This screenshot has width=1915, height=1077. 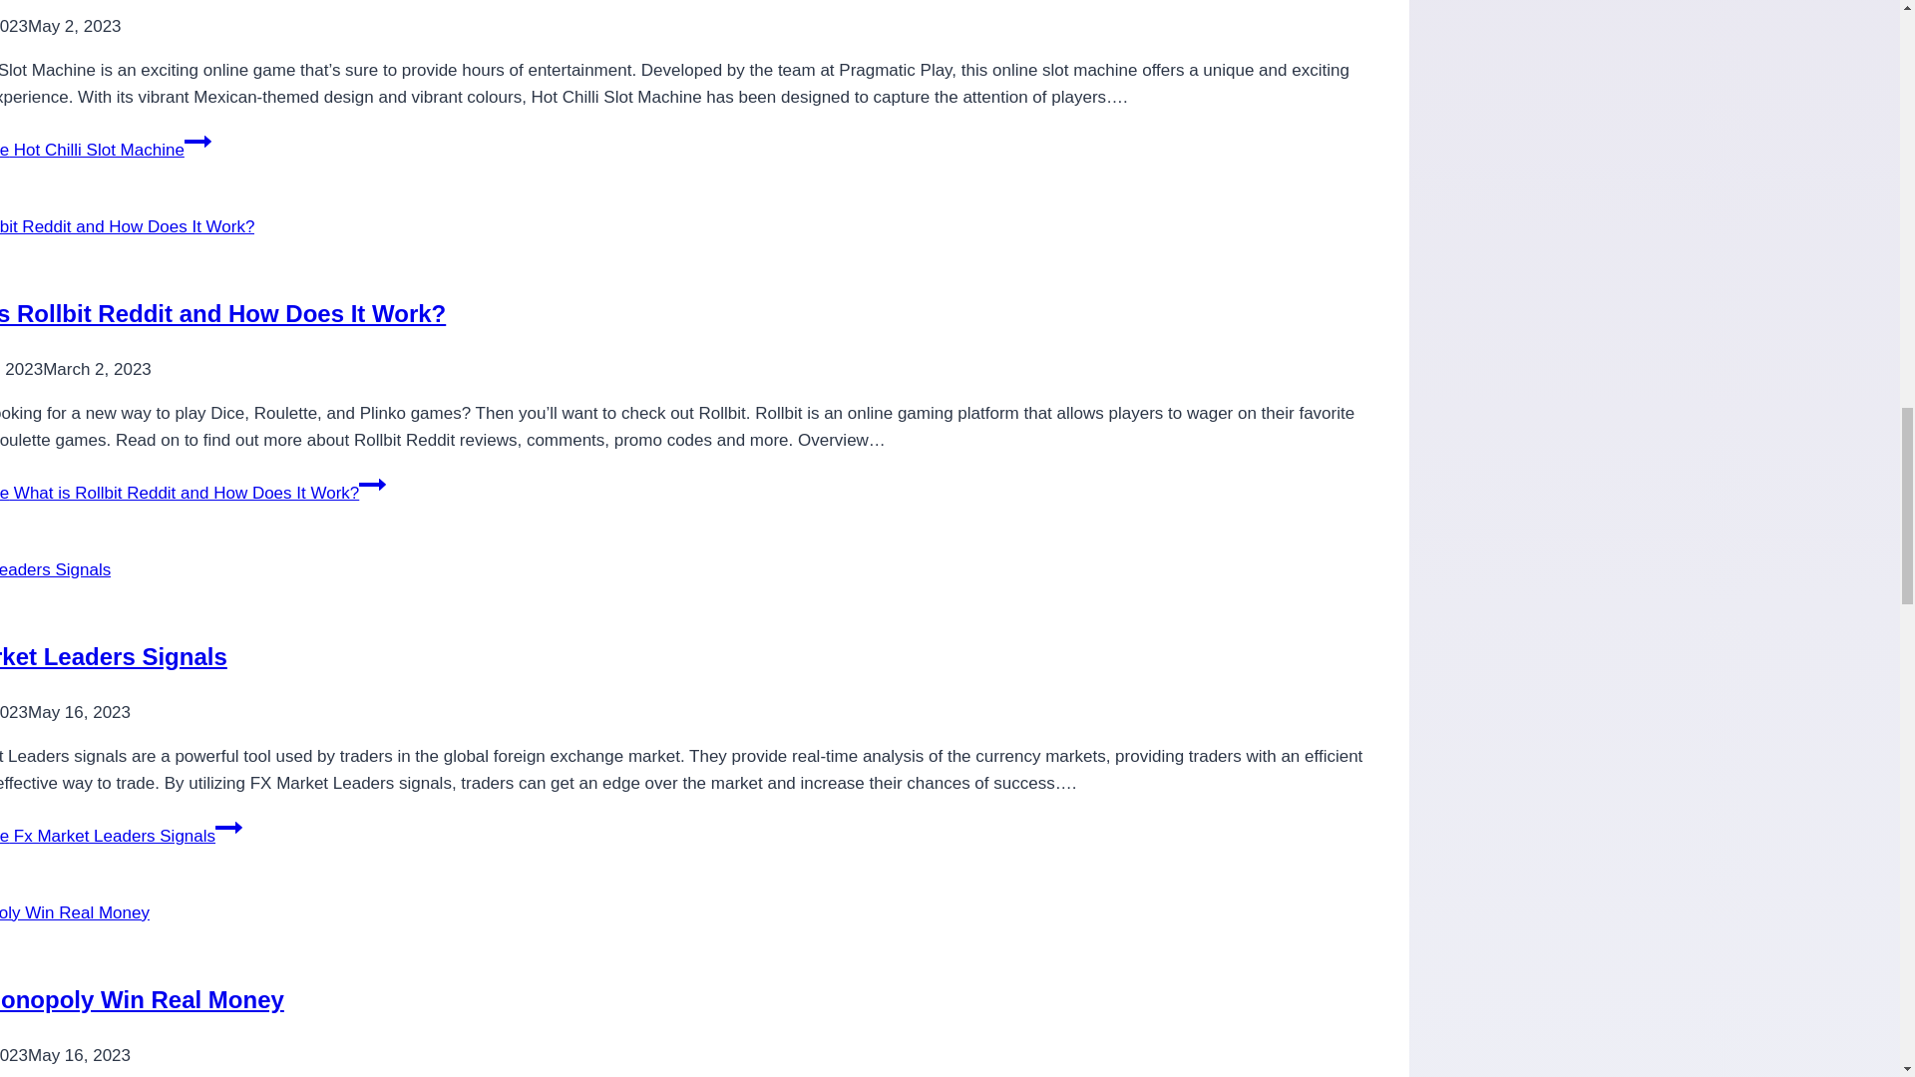 I want to click on Read More Hot Chilli Slot MachineContinue, so click(x=106, y=150).